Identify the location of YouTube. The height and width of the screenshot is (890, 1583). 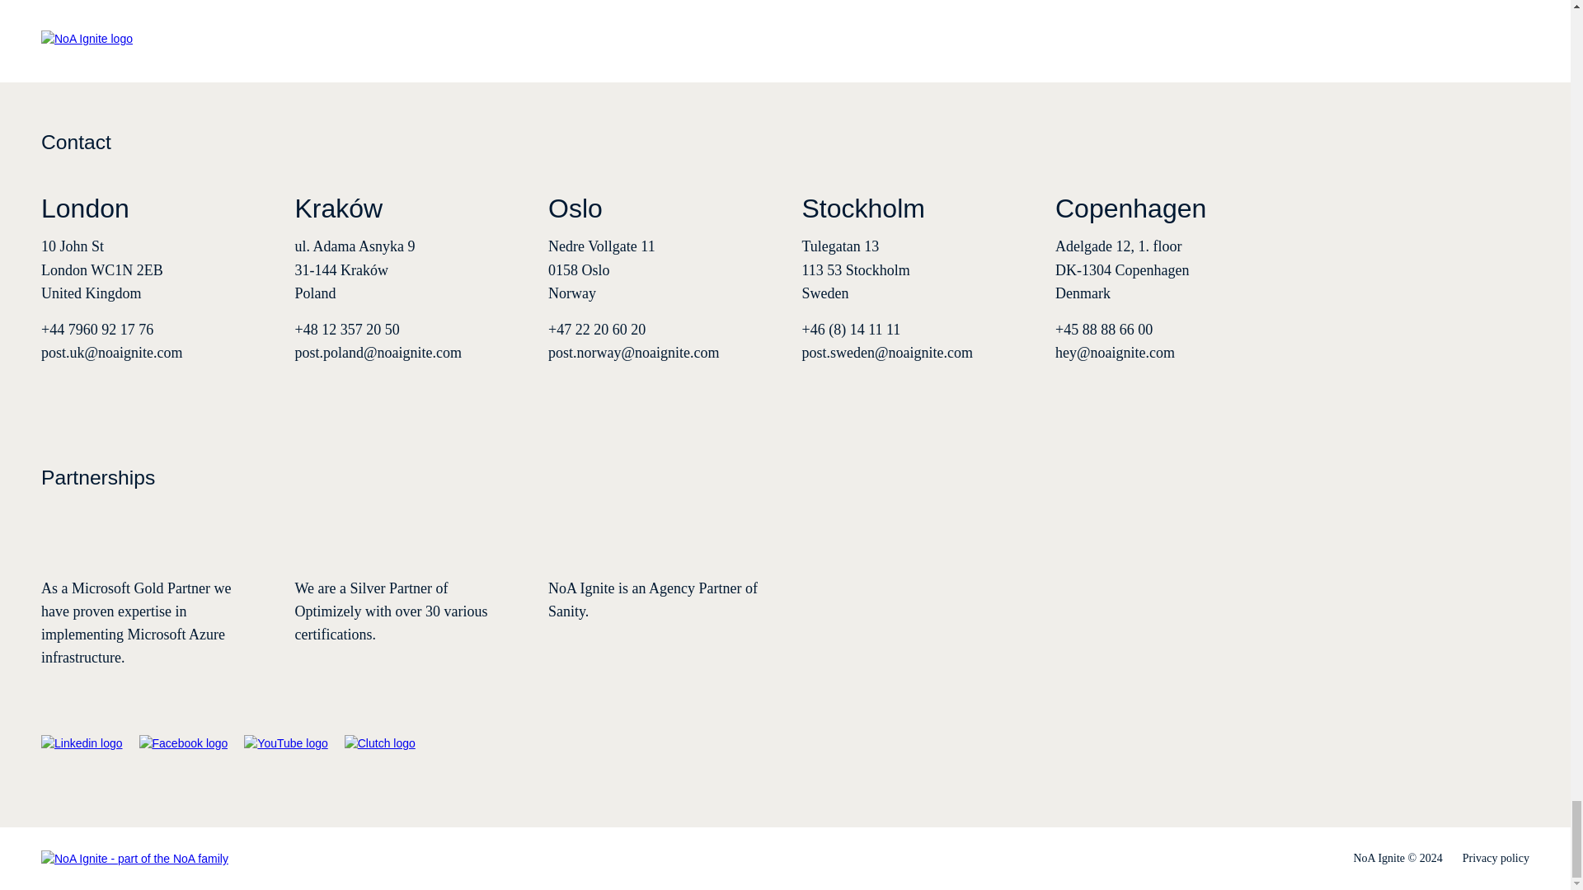
(285, 743).